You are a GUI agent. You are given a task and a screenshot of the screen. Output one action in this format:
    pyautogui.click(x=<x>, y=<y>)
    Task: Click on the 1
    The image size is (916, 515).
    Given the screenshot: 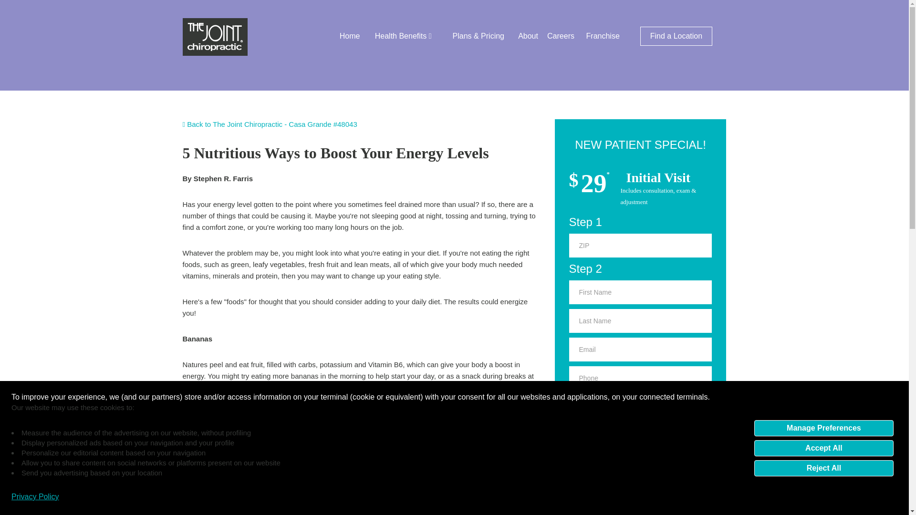 What is the action you would take?
    pyautogui.click(x=573, y=431)
    